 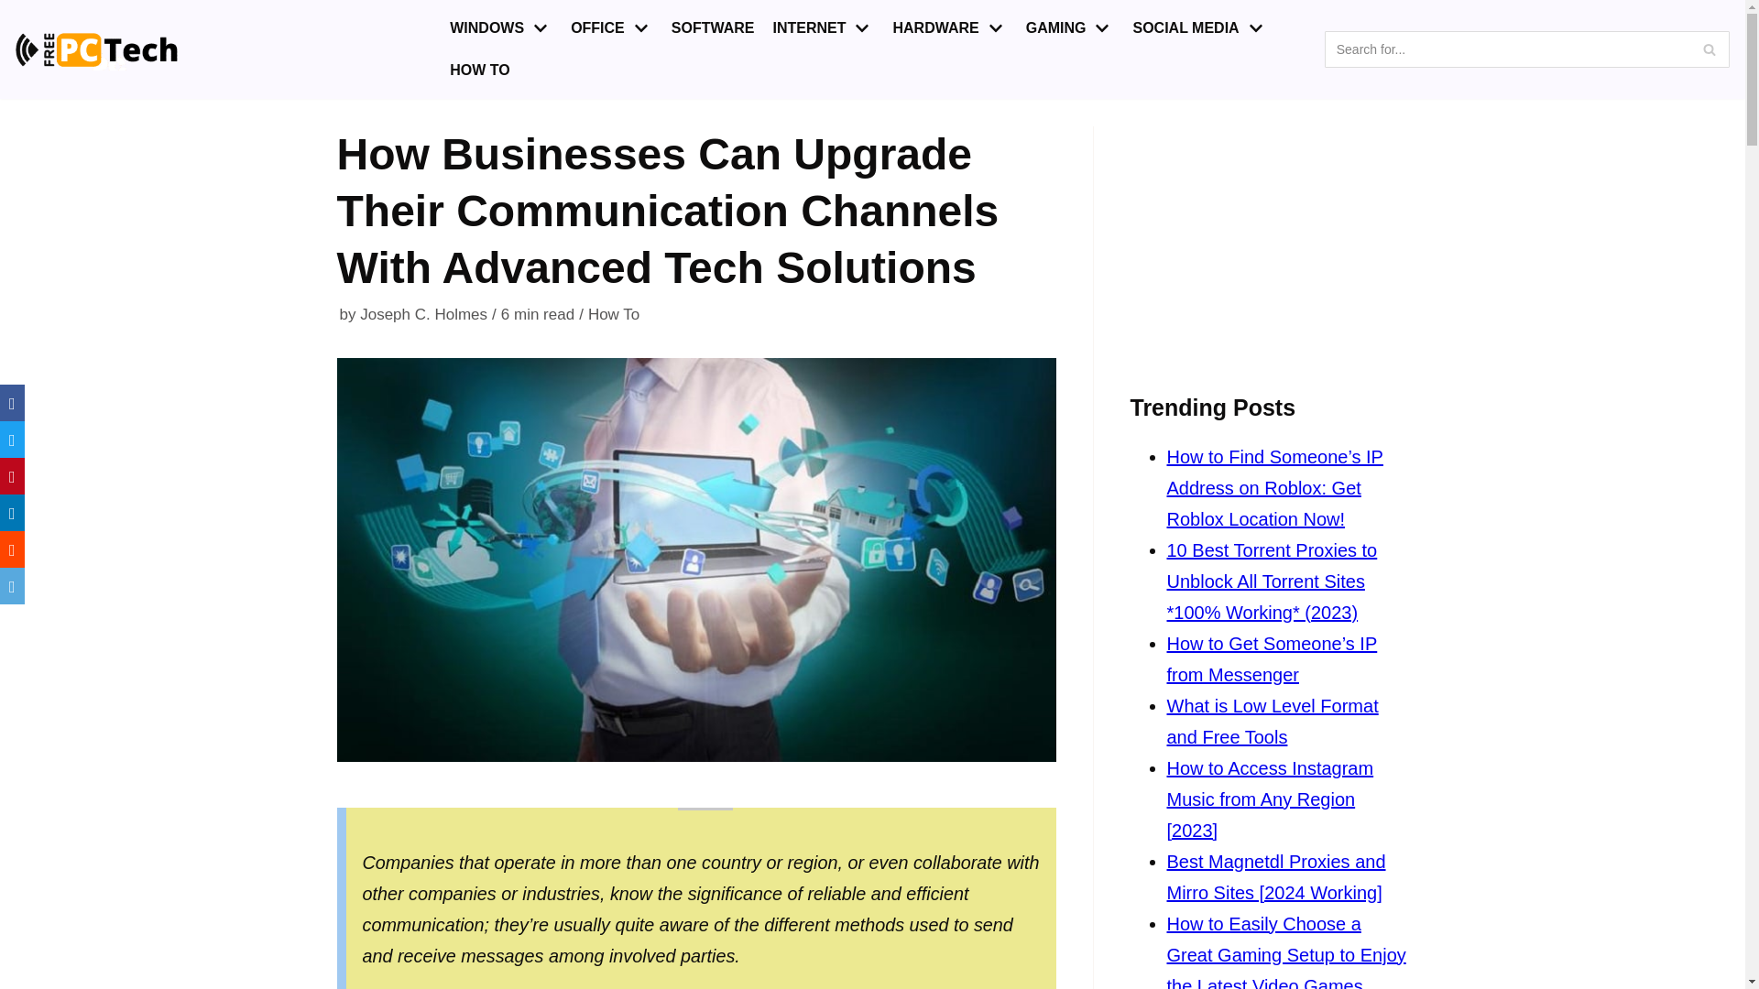 I want to click on SOCIAL MEDIA, so click(x=1199, y=28).